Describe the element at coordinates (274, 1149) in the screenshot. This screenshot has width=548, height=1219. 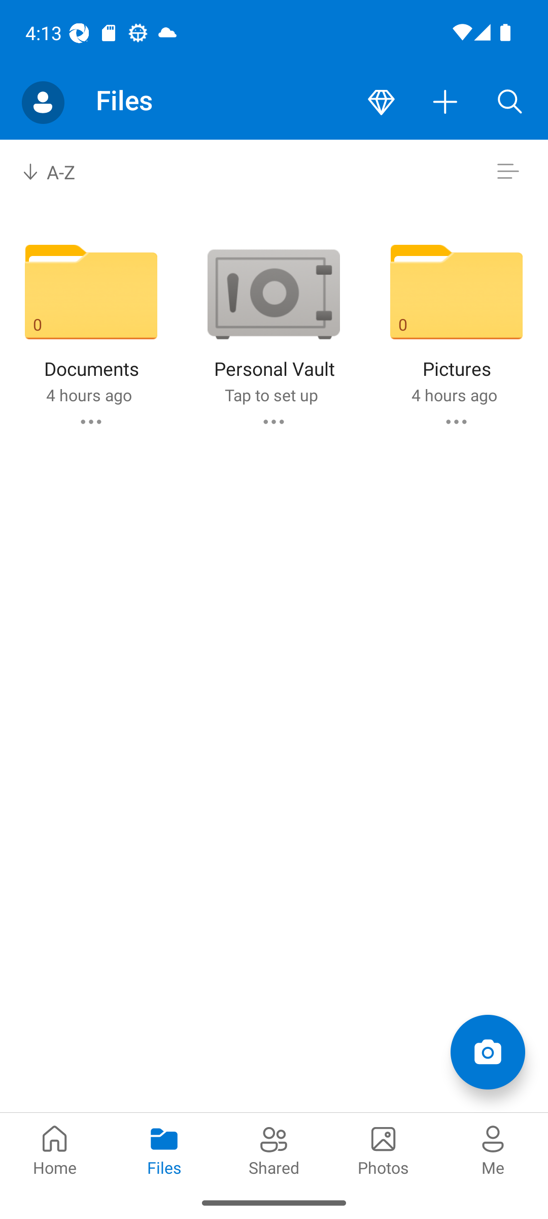
I see `Shared pivot Shared` at that location.